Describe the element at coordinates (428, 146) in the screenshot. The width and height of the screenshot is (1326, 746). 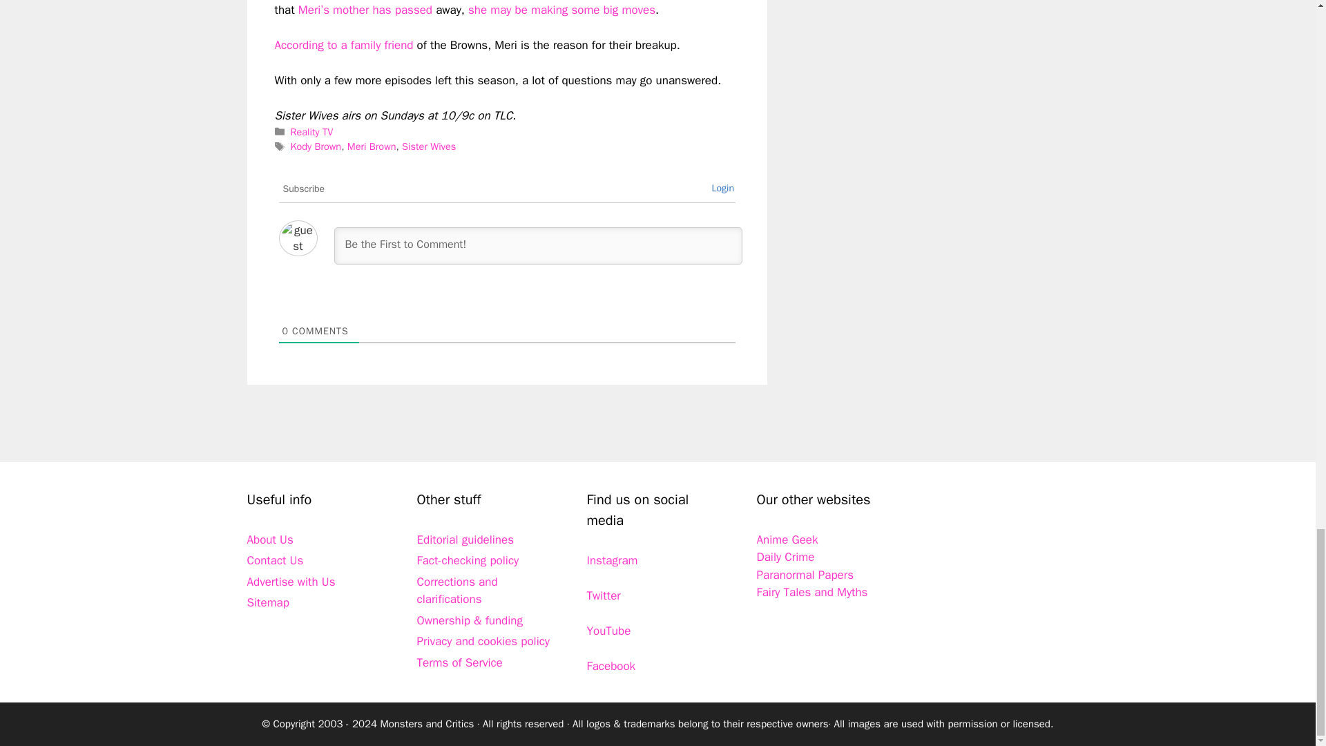
I see `Sister Wives` at that location.